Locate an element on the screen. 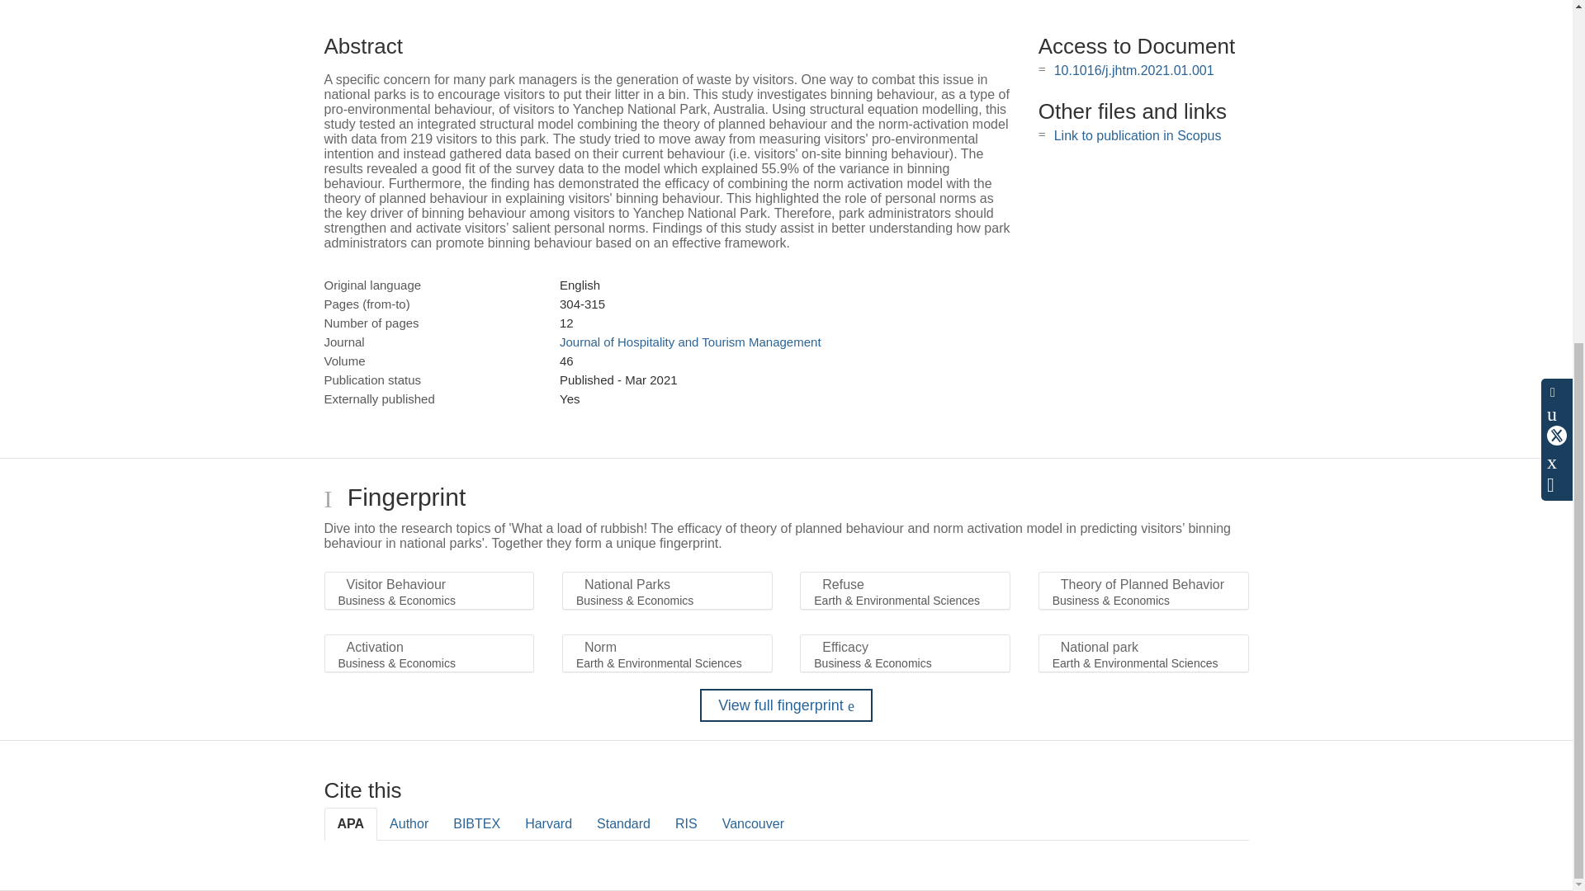 This screenshot has height=891, width=1585. Journal of Hospitality and Tourism Management is located at coordinates (690, 342).